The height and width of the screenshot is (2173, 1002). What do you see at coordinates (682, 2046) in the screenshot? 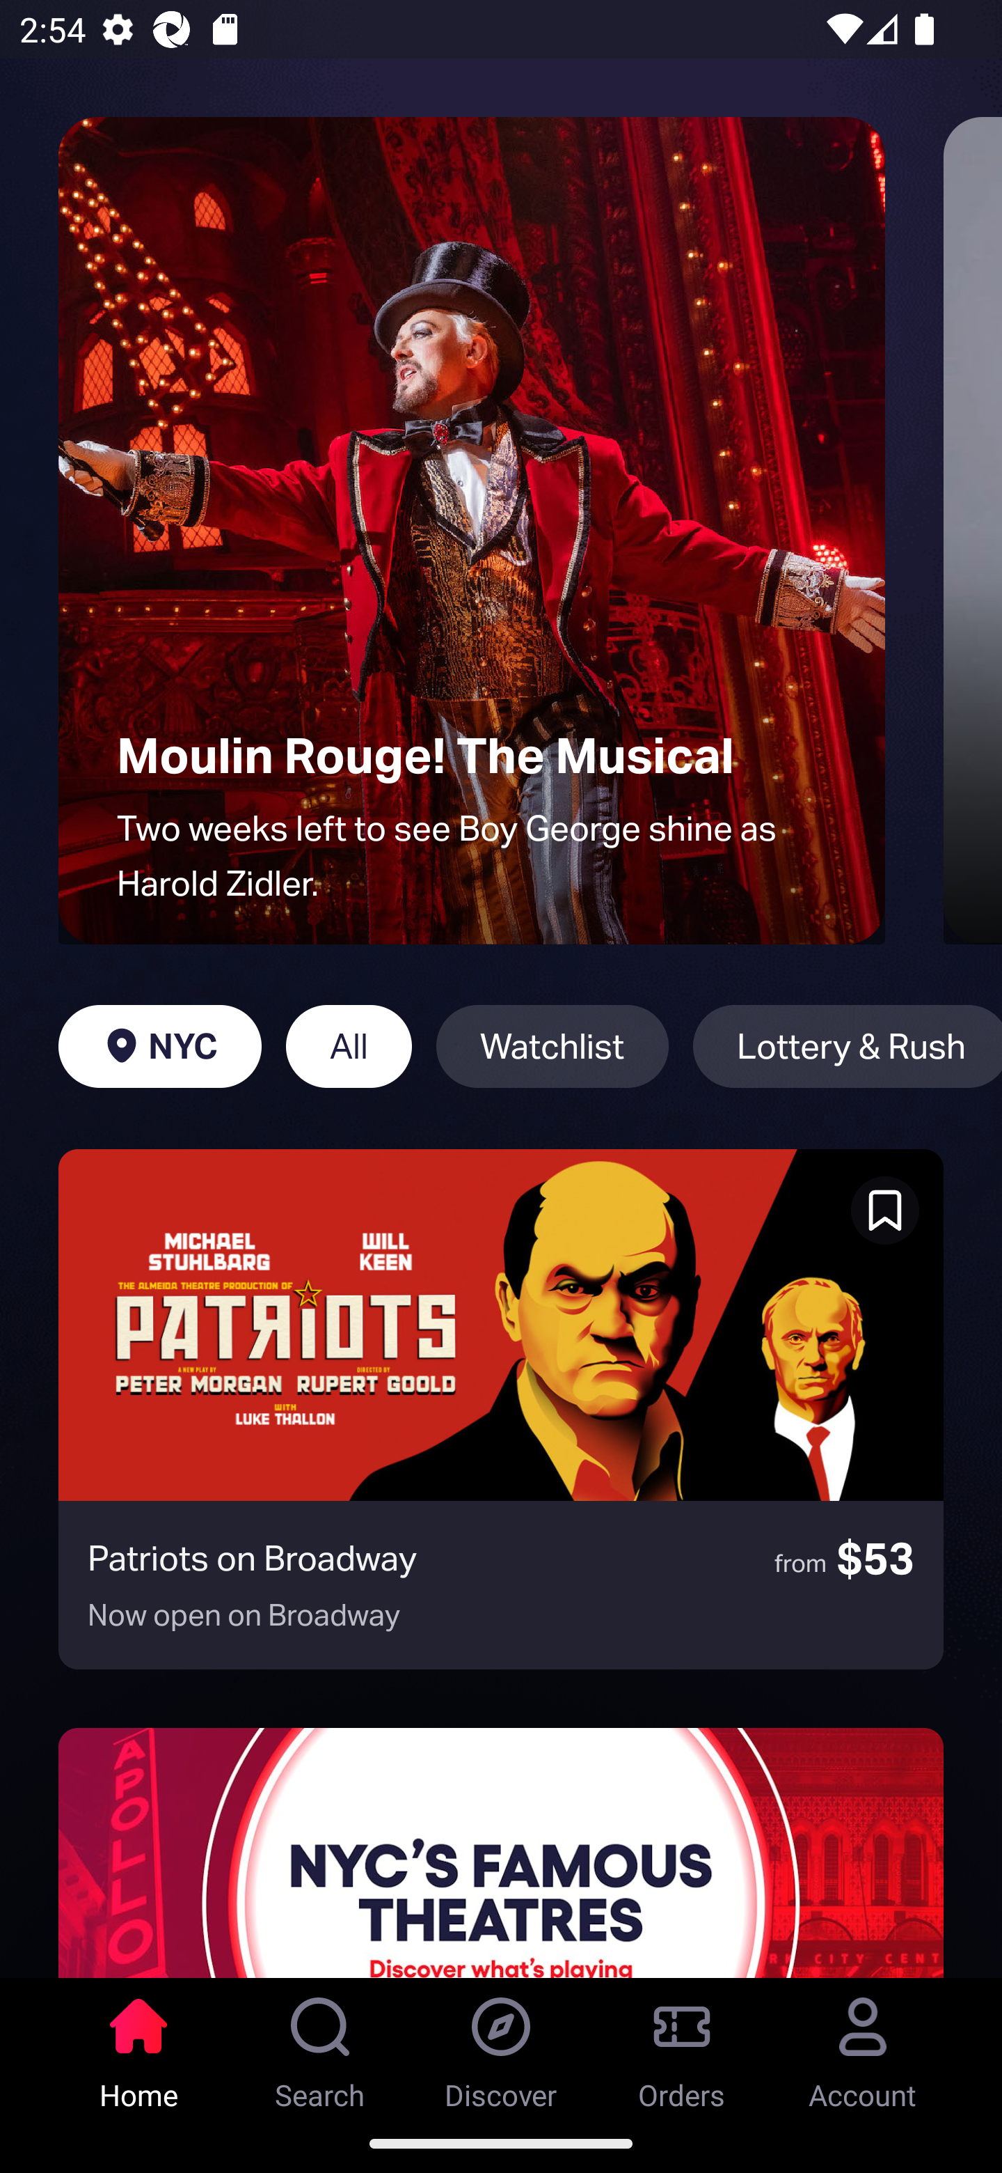
I see `Orders` at bounding box center [682, 2046].